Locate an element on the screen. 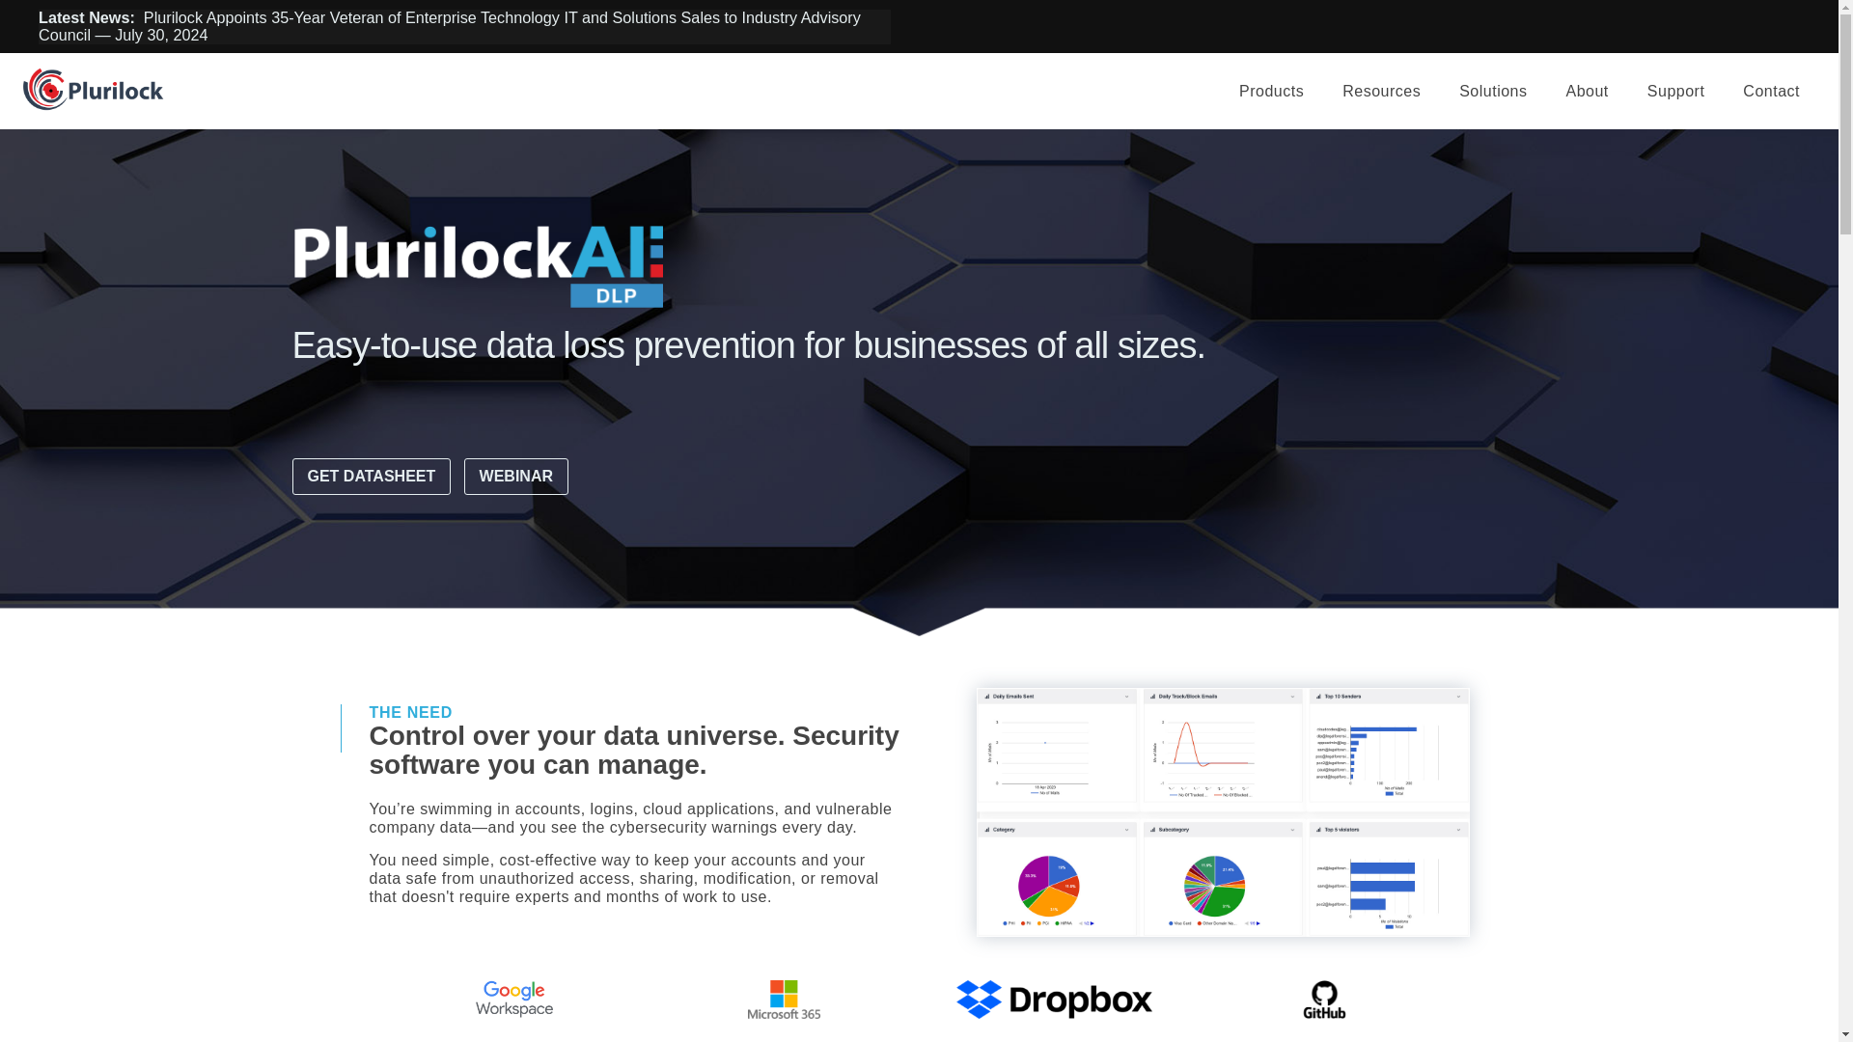 Image resolution: width=1853 pixels, height=1042 pixels. Products is located at coordinates (1270, 91).